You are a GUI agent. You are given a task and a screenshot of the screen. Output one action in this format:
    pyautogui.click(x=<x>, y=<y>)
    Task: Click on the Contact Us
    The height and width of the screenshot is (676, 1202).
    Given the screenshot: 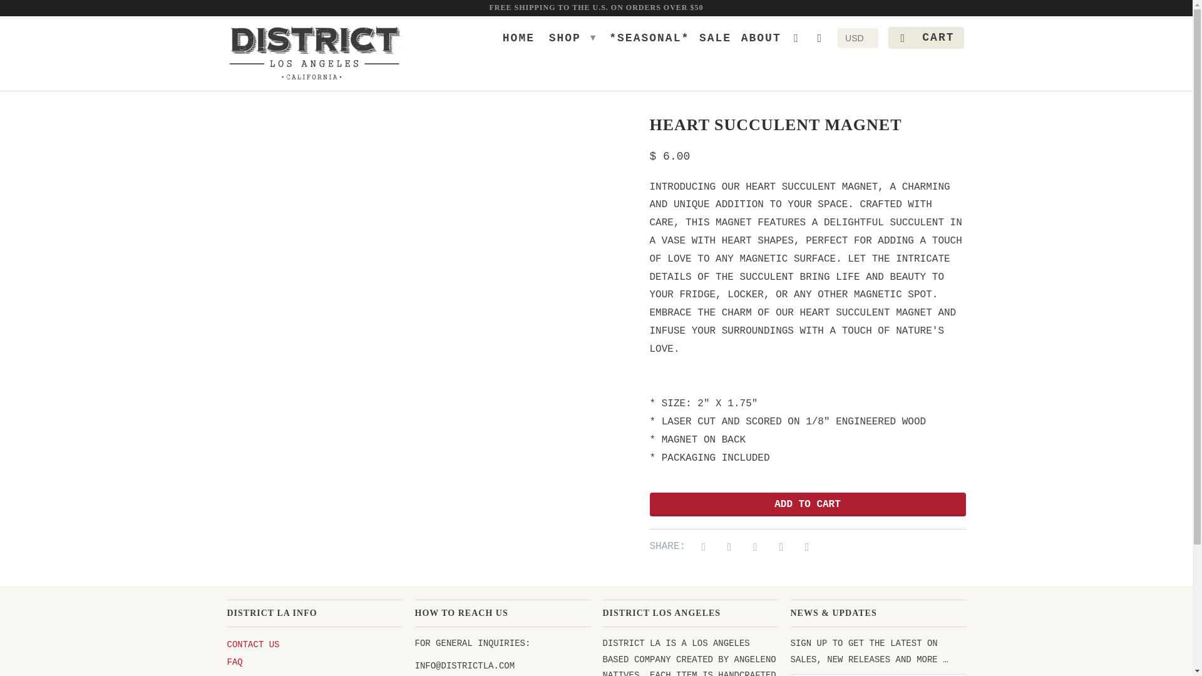 What is the action you would take?
    pyautogui.click(x=253, y=644)
    